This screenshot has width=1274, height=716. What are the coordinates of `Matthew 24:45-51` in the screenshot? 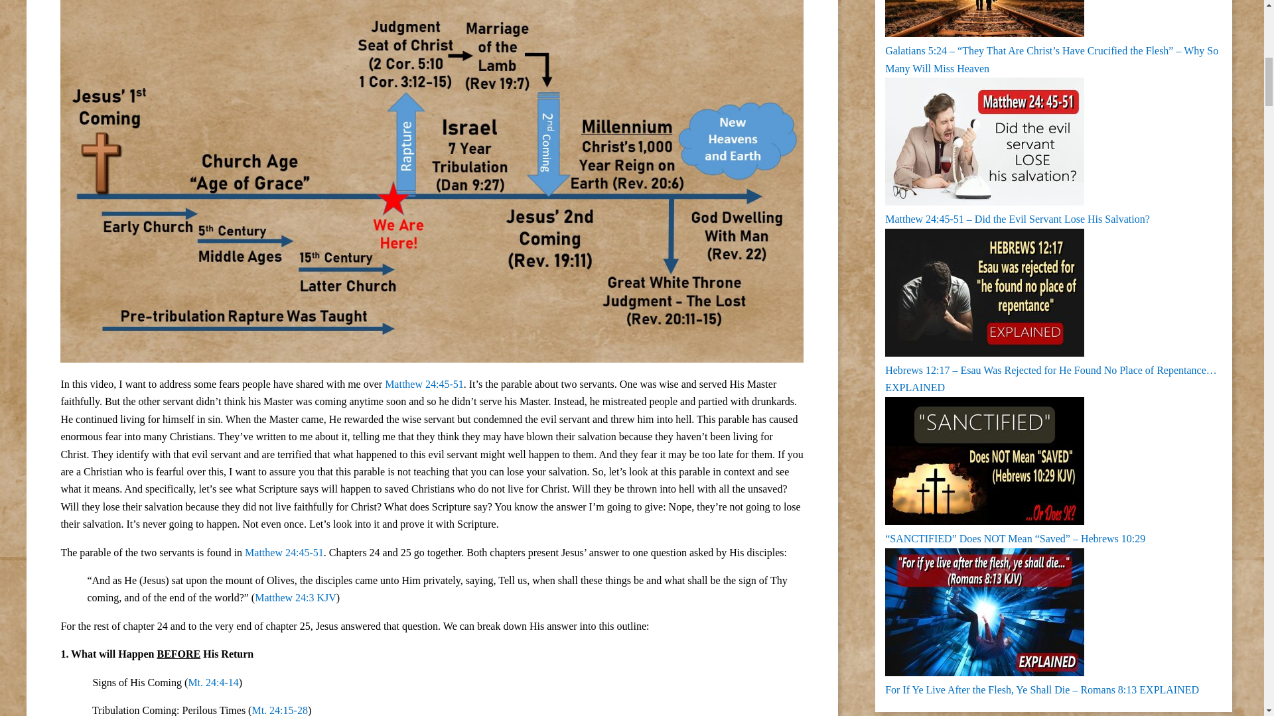 It's located at (423, 384).